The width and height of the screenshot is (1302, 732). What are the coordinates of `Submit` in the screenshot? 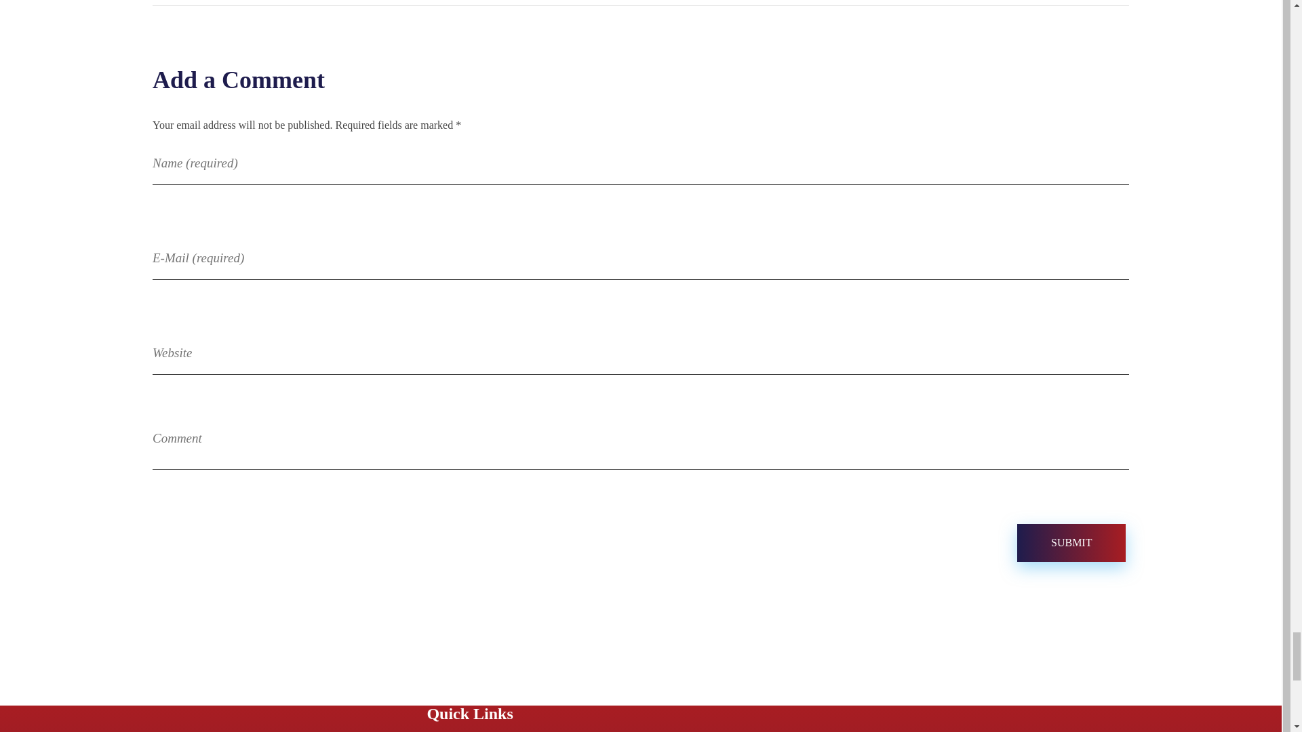 It's located at (1071, 542).